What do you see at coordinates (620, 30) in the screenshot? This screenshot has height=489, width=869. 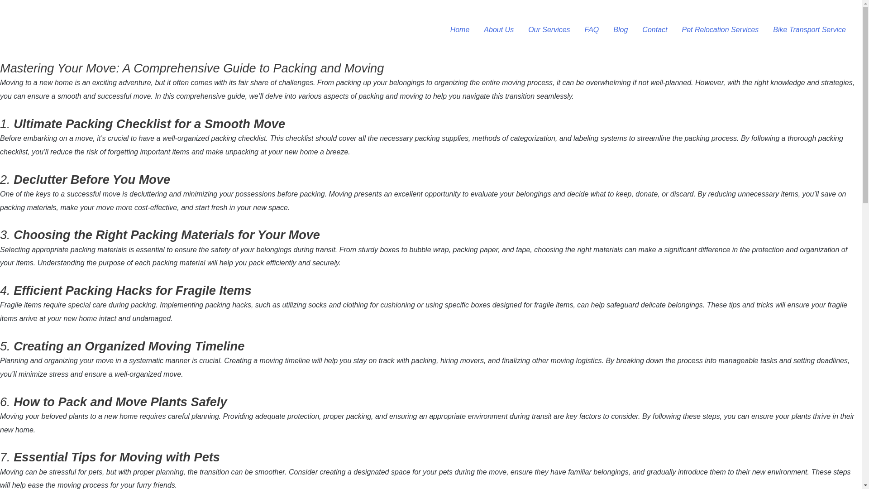 I see `Blog` at bounding box center [620, 30].